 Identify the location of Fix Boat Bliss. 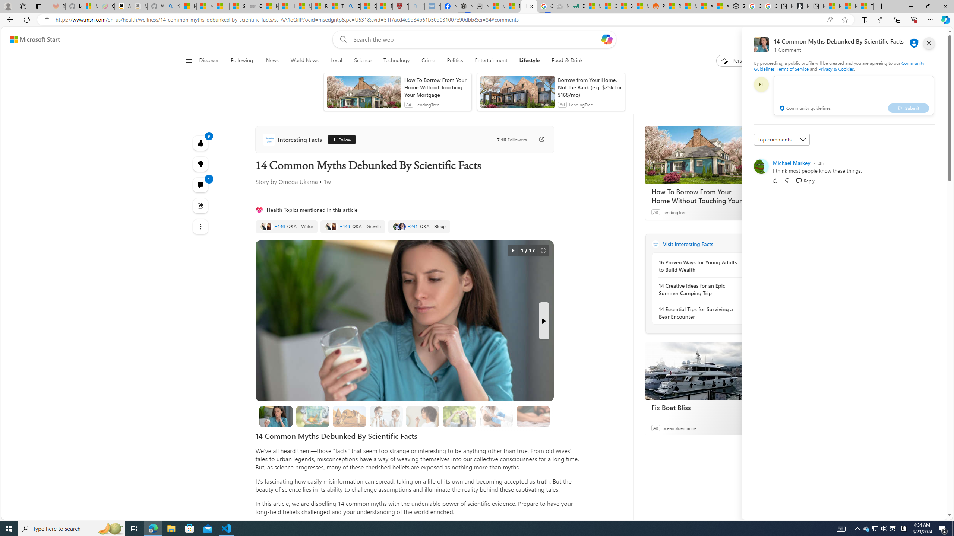
(701, 407).